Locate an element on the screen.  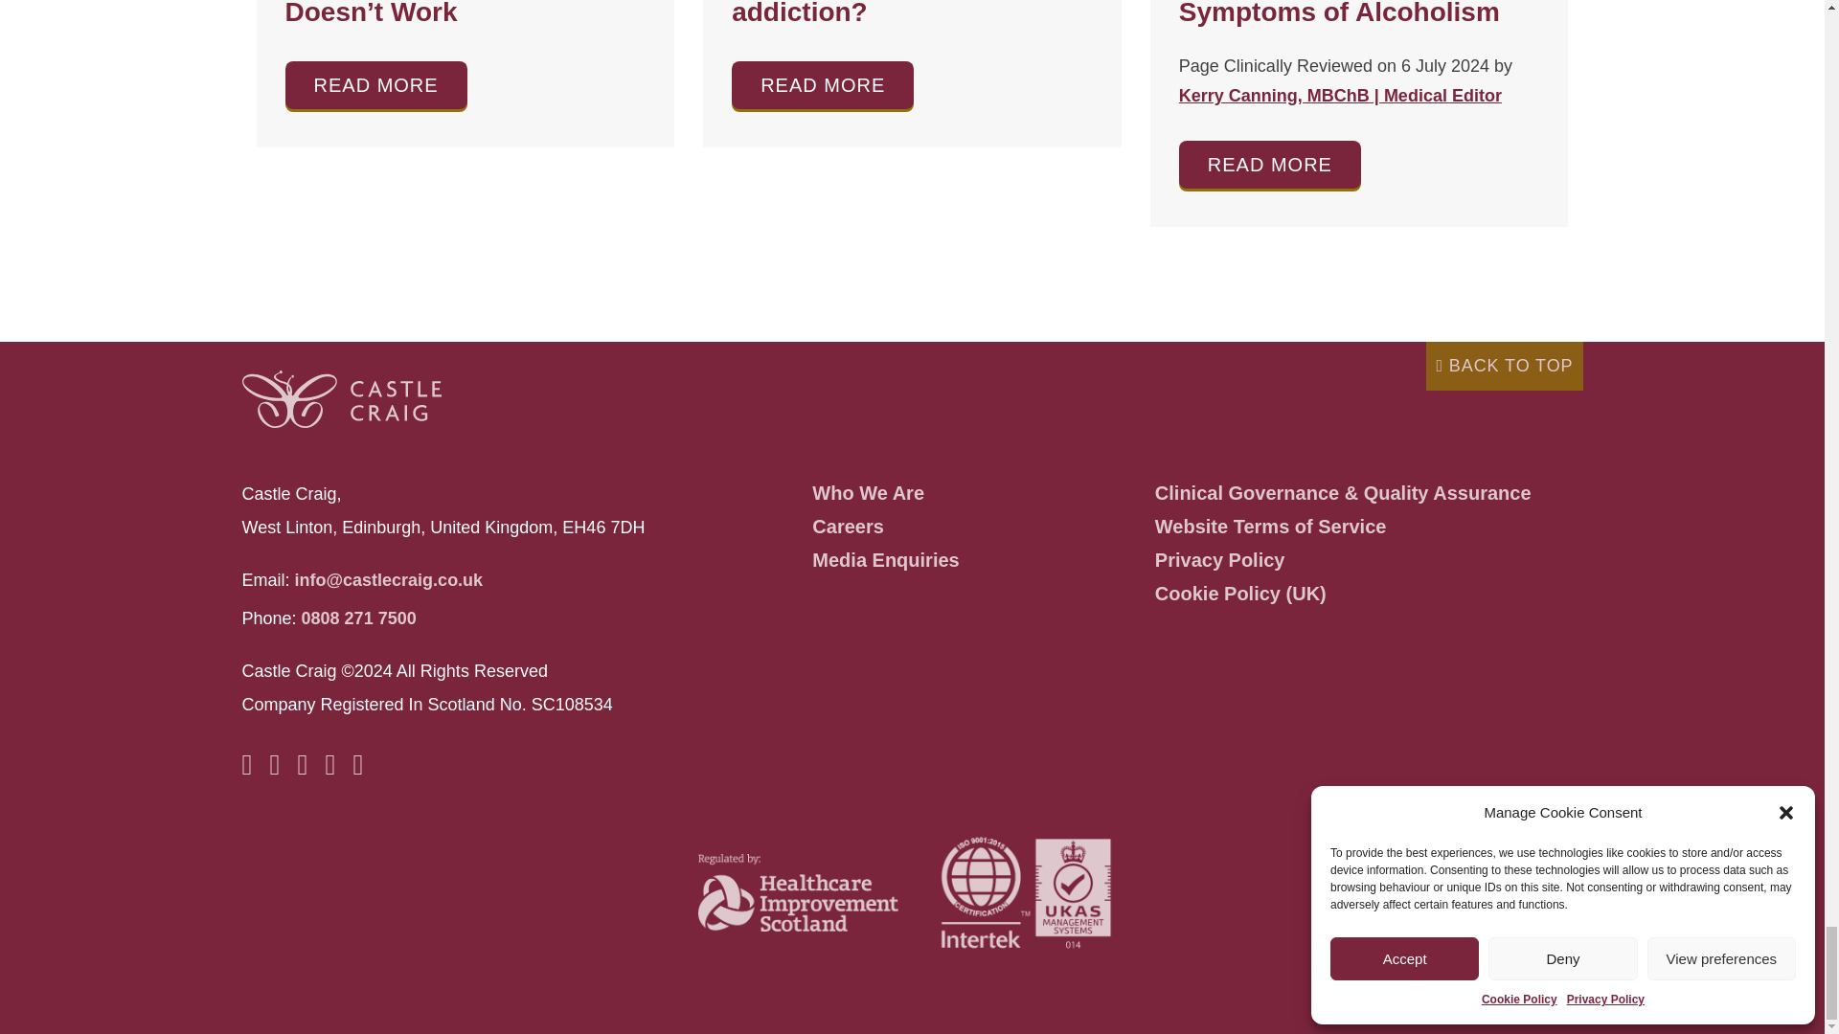
Read more is located at coordinates (375, 84).